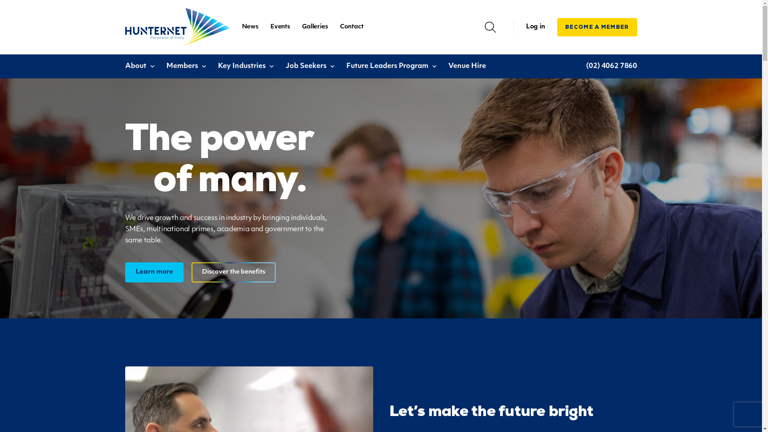 The width and height of the screenshot is (768, 432). Describe the element at coordinates (352, 27) in the screenshot. I see `Contact` at that location.